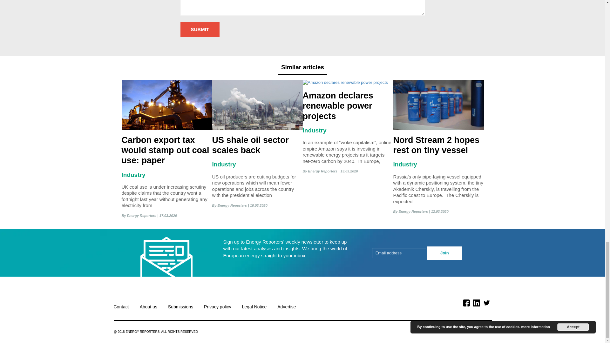 This screenshot has width=610, height=343. I want to click on Join, so click(444, 253).